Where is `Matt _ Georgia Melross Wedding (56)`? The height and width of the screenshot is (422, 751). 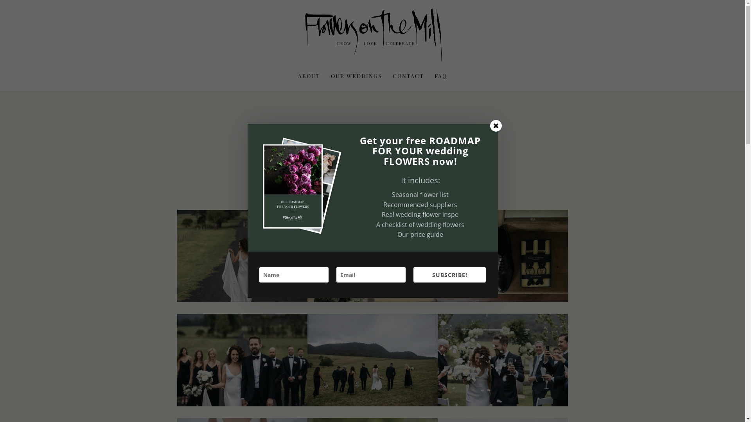
Matt _ Georgia Melross Wedding (56) is located at coordinates (503, 299).